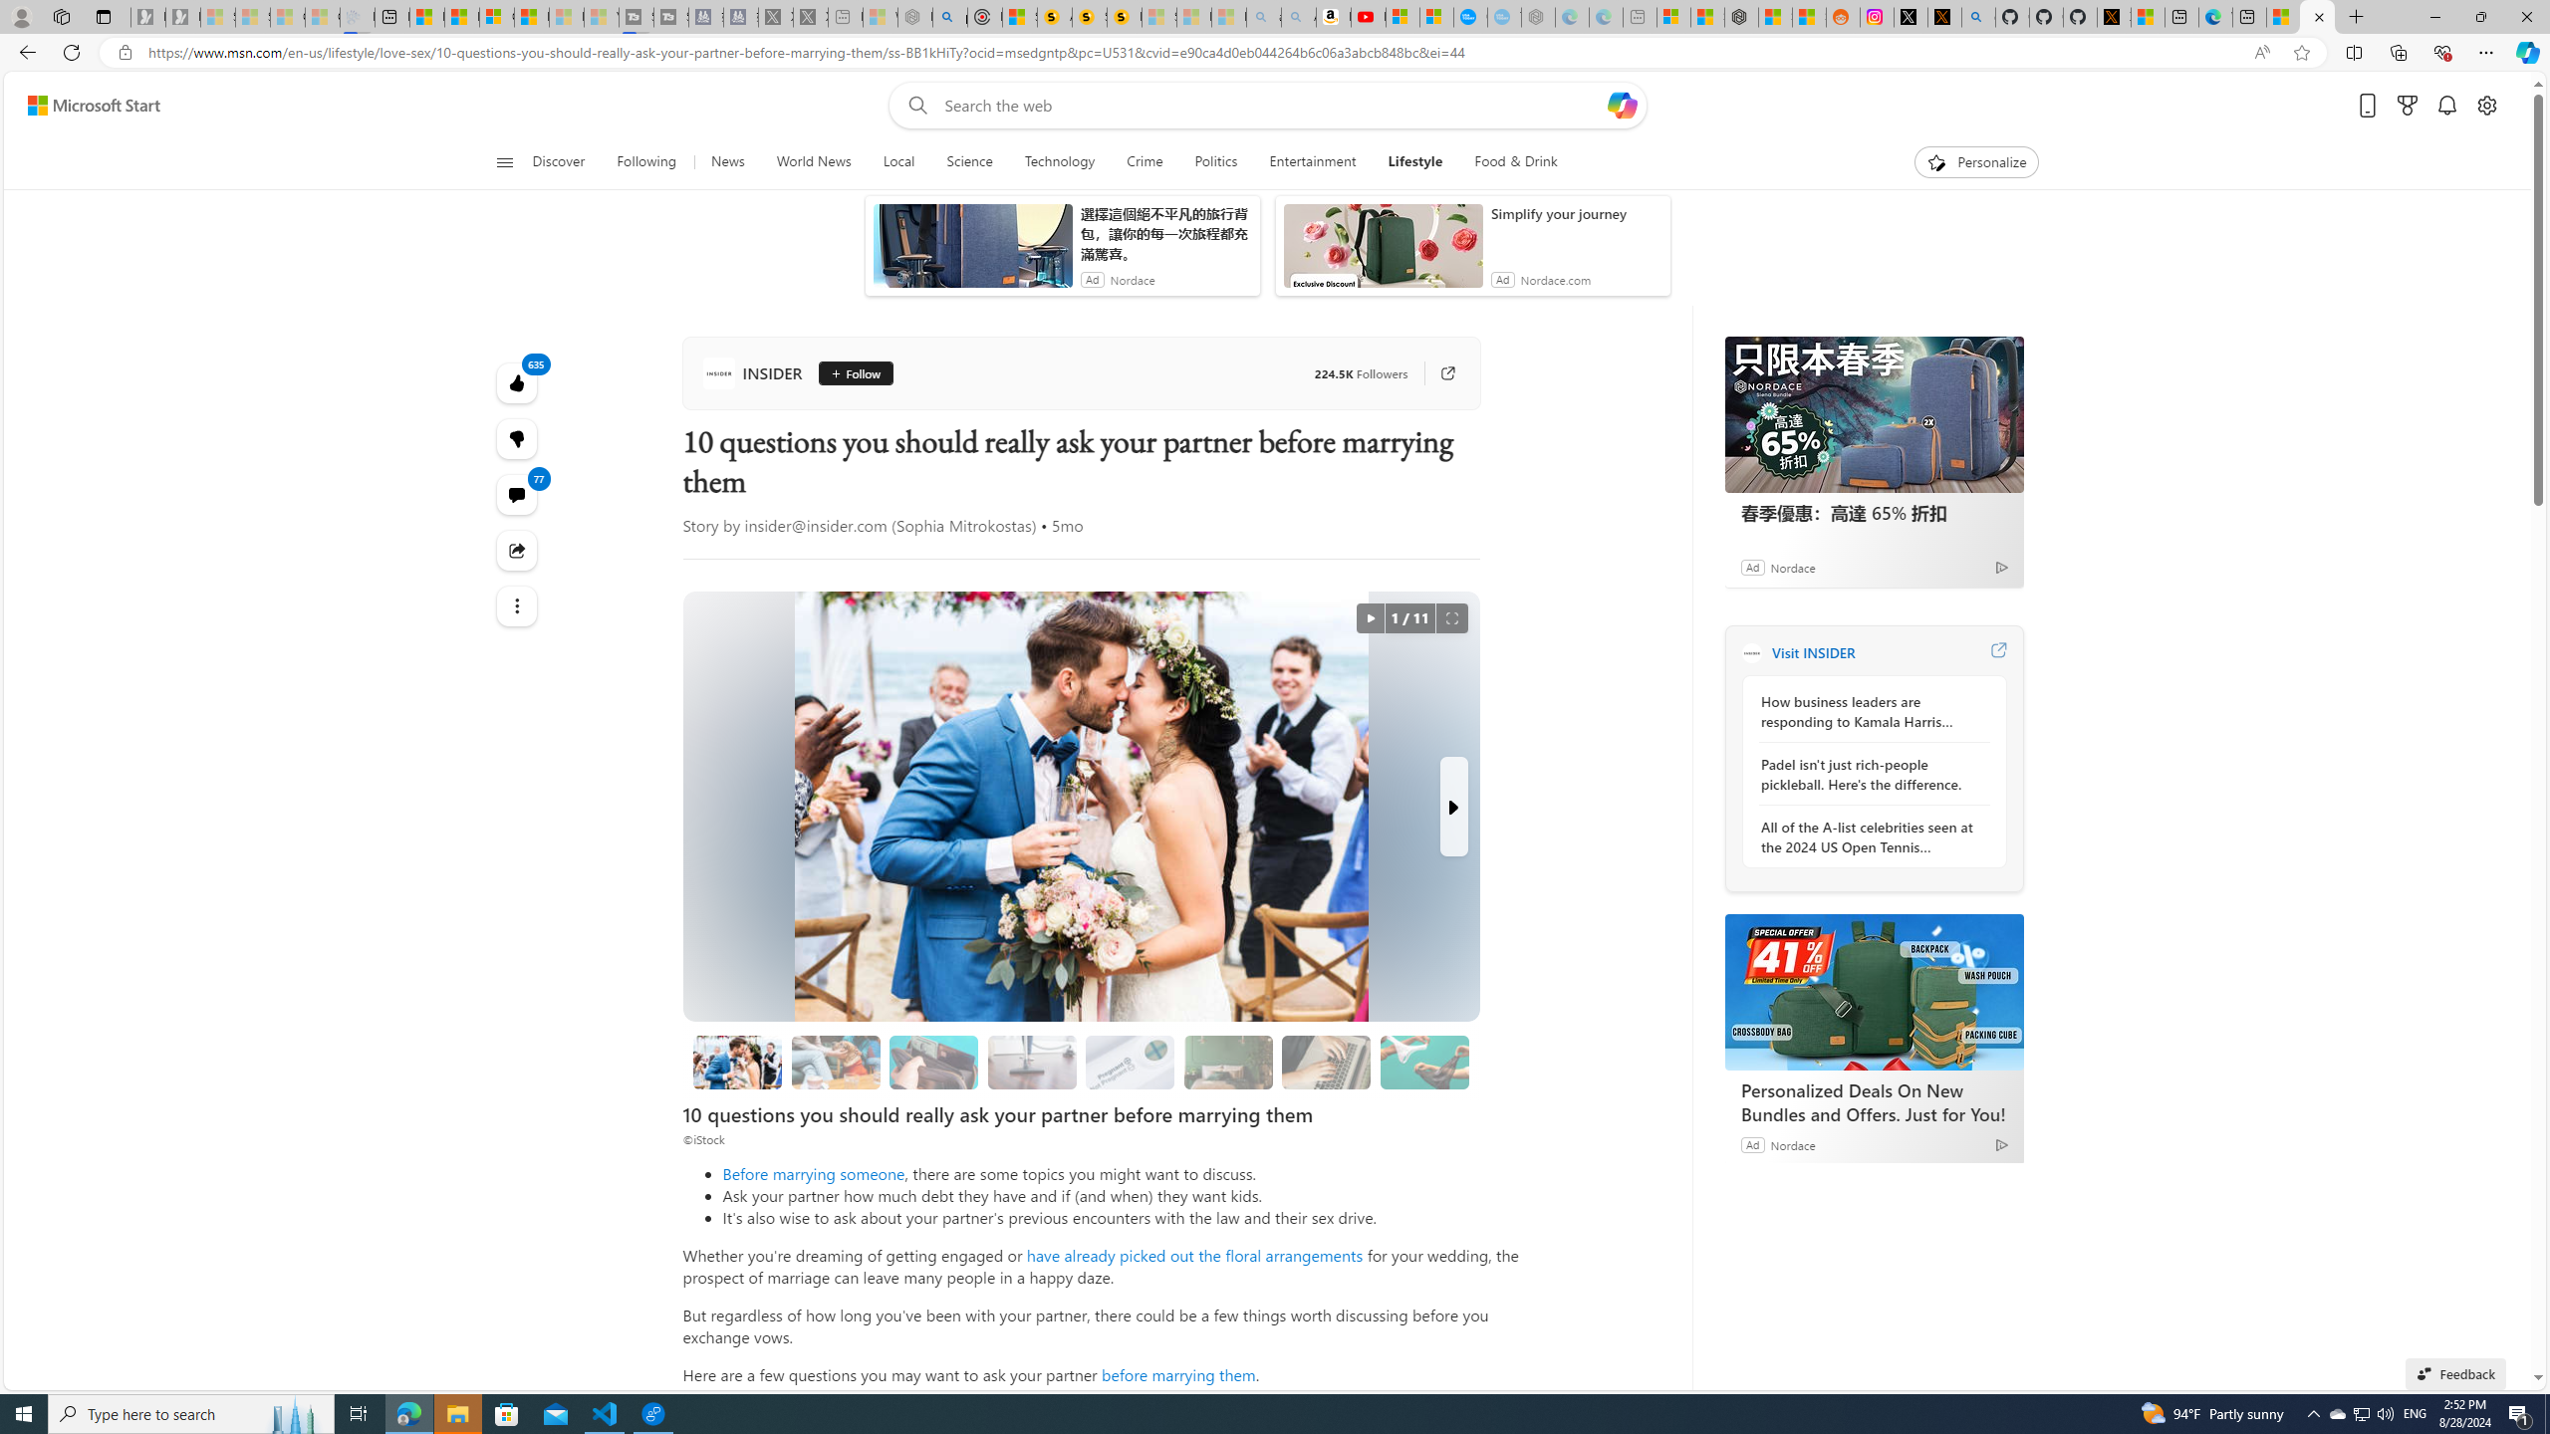  Describe the element at coordinates (914, 17) in the screenshot. I see `Nordace - Summer Adventures 2024 - Sleeping` at that location.